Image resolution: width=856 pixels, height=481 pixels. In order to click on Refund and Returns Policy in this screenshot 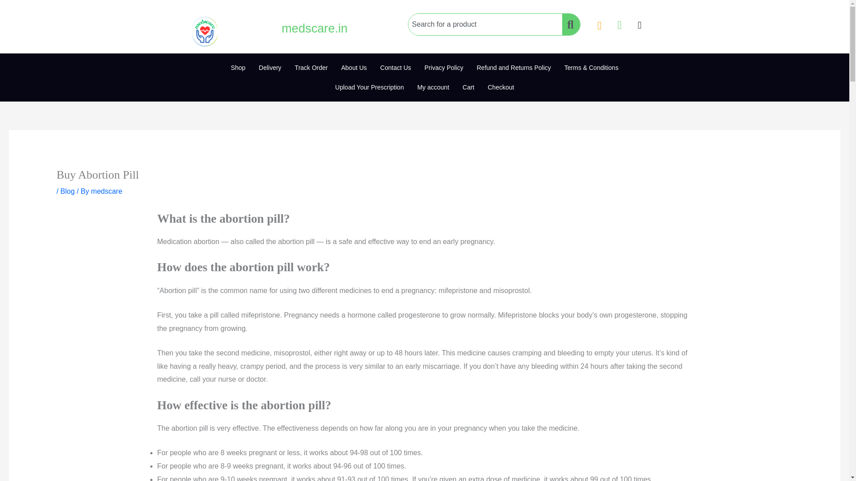, I will do `click(514, 67)`.